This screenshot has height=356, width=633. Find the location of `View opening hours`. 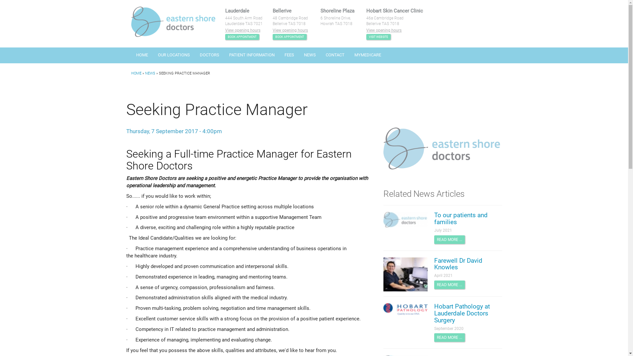

View opening hours is located at coordinates (243, 30).